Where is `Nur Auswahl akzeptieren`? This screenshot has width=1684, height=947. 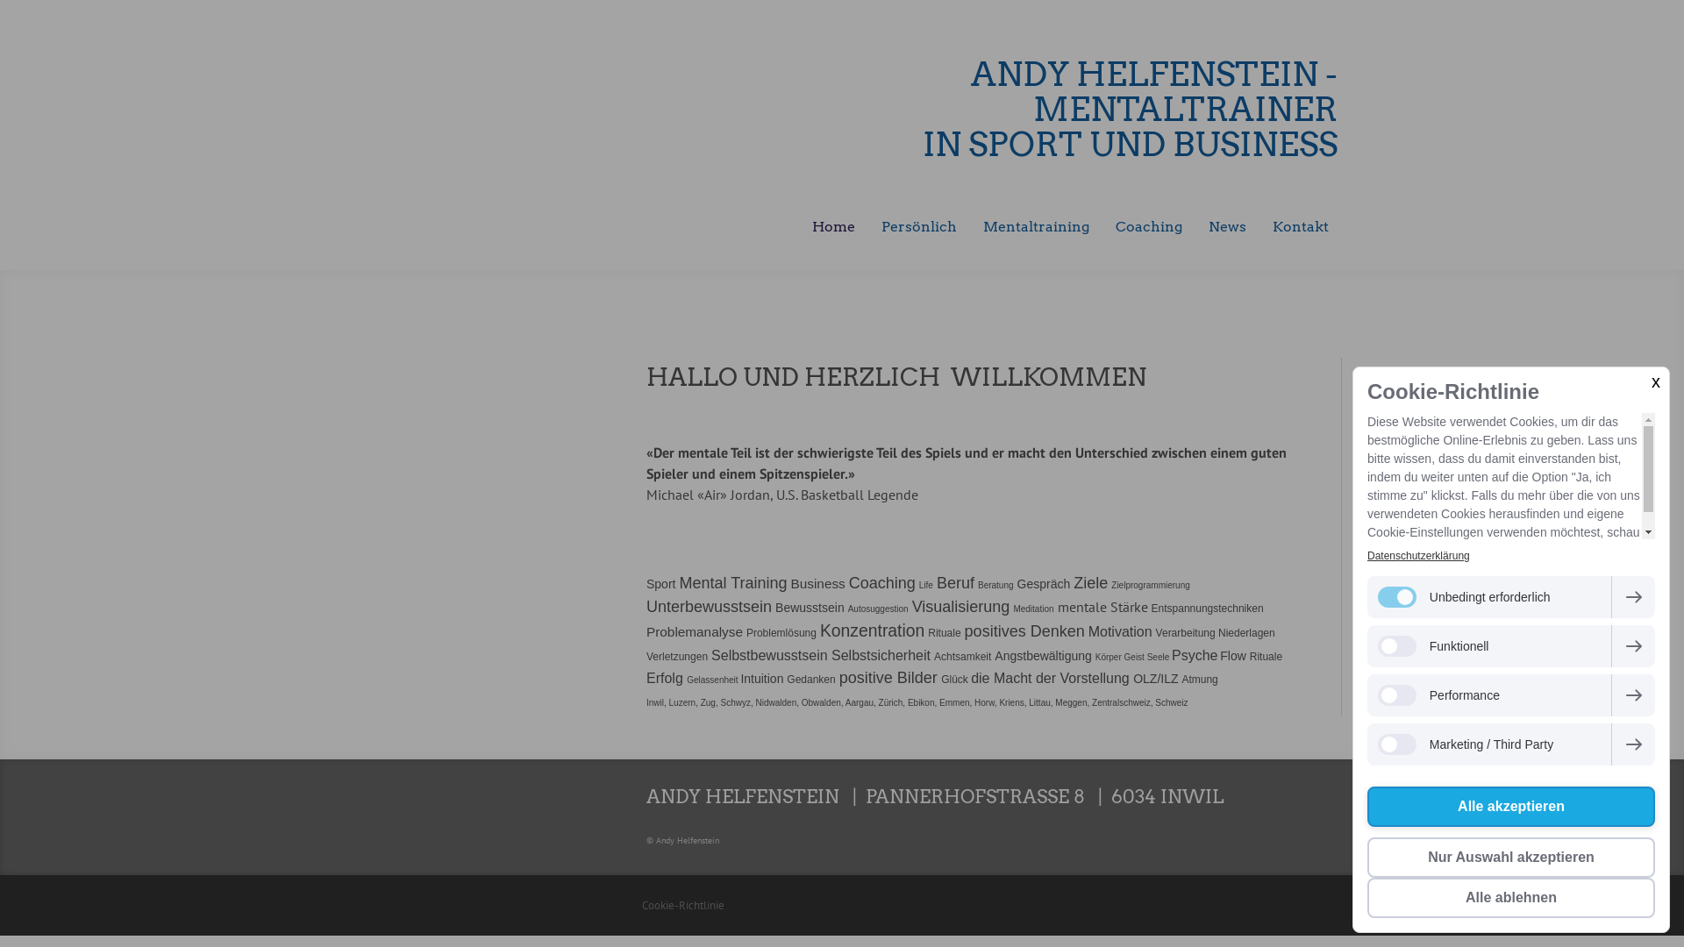
Nur Auswahl akzeptieren is located at coordinates (1511, 858).